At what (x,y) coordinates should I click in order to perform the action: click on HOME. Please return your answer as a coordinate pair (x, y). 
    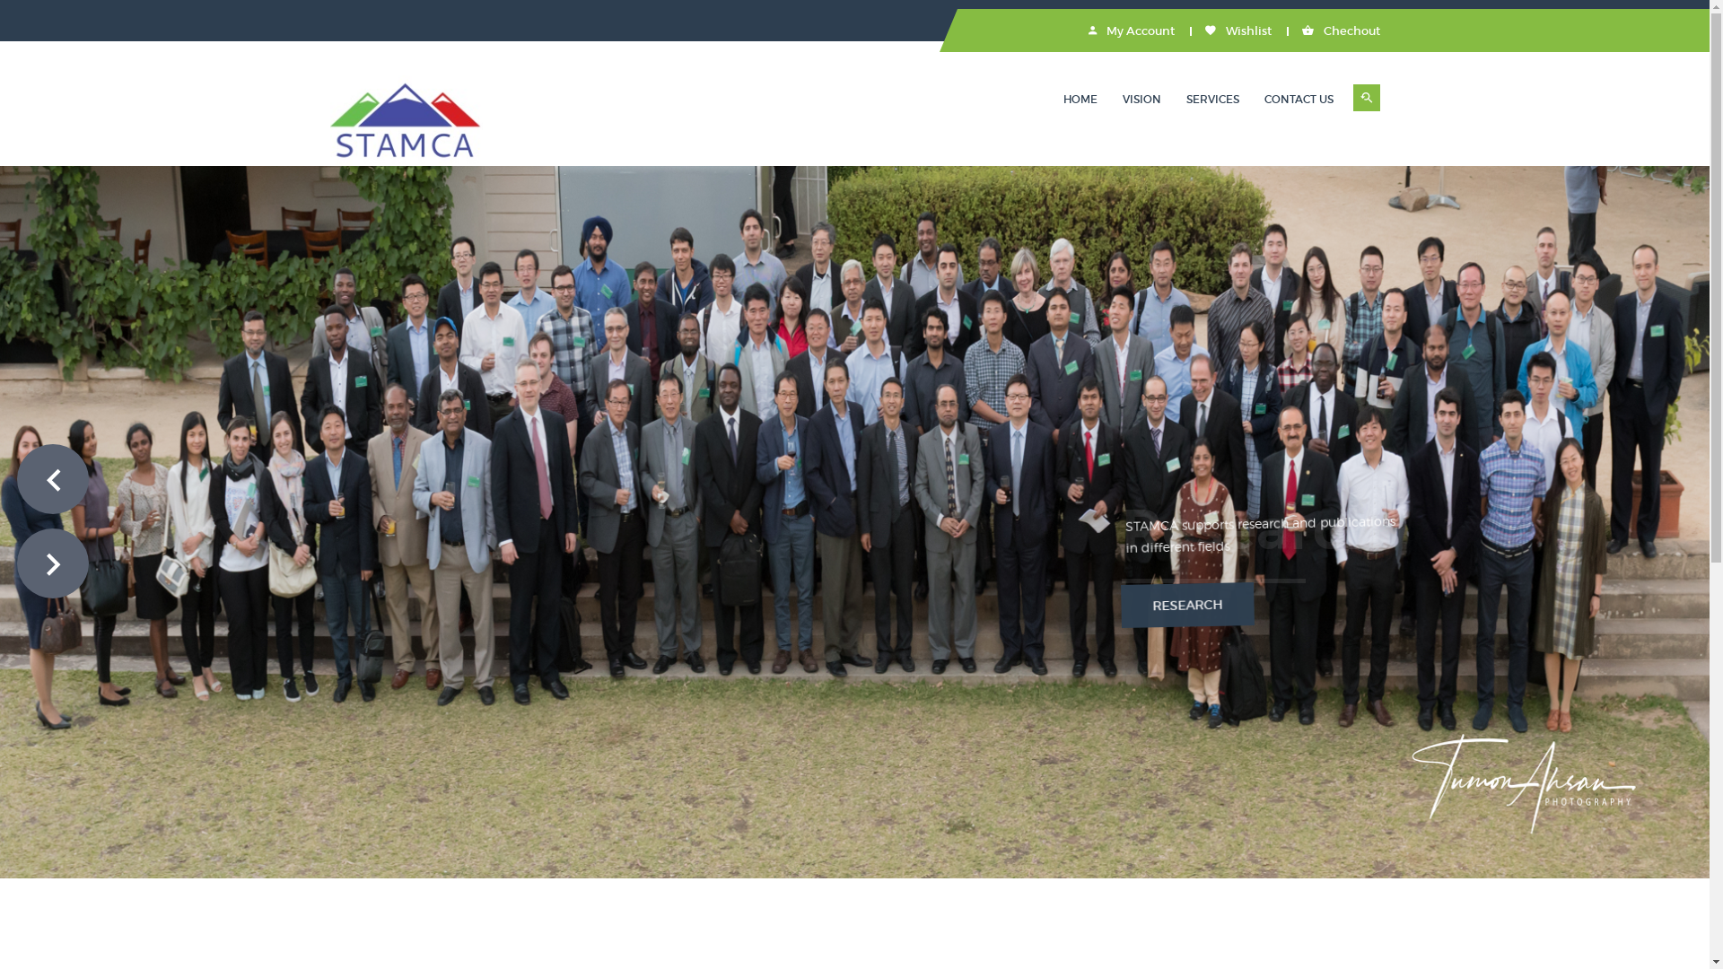
    Looking at the image, I should click on (1080, 99).